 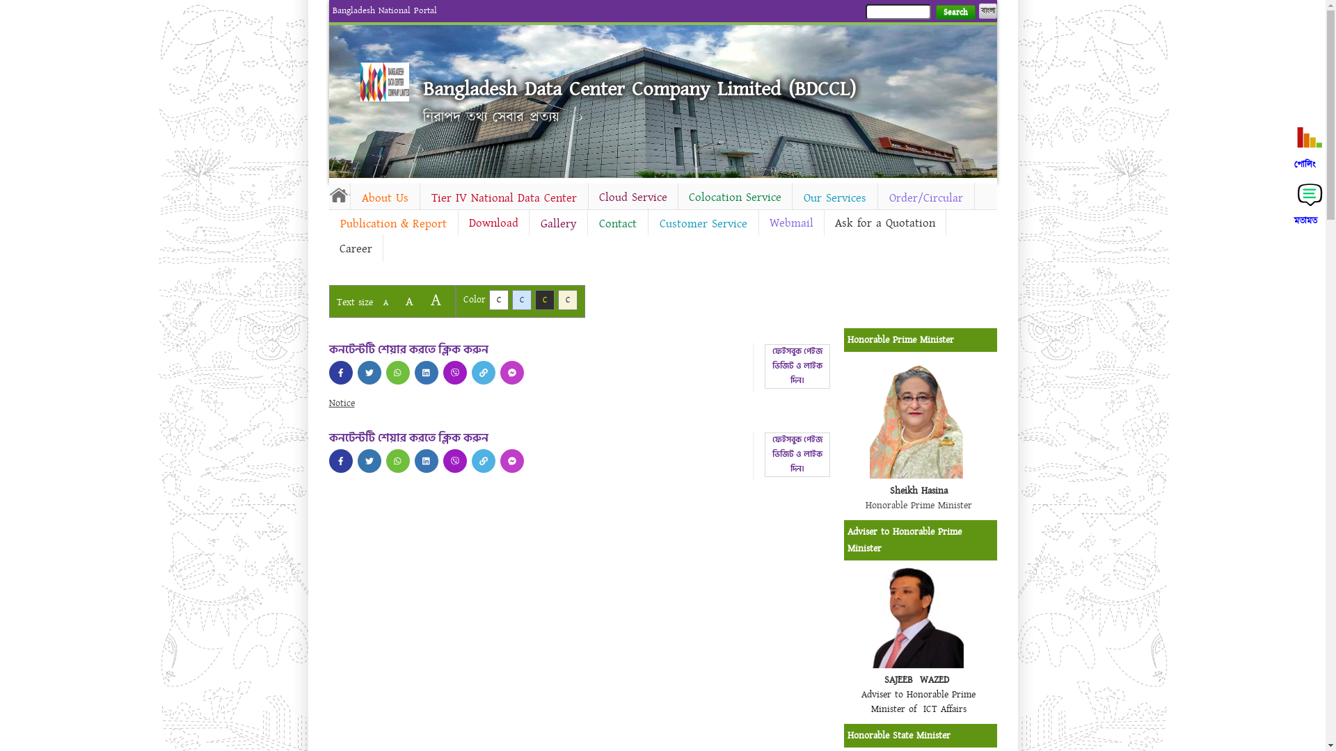 What do you see at coordinates (498, 300) in the screenshot?
I see `C` at bounding box center [498, 300].